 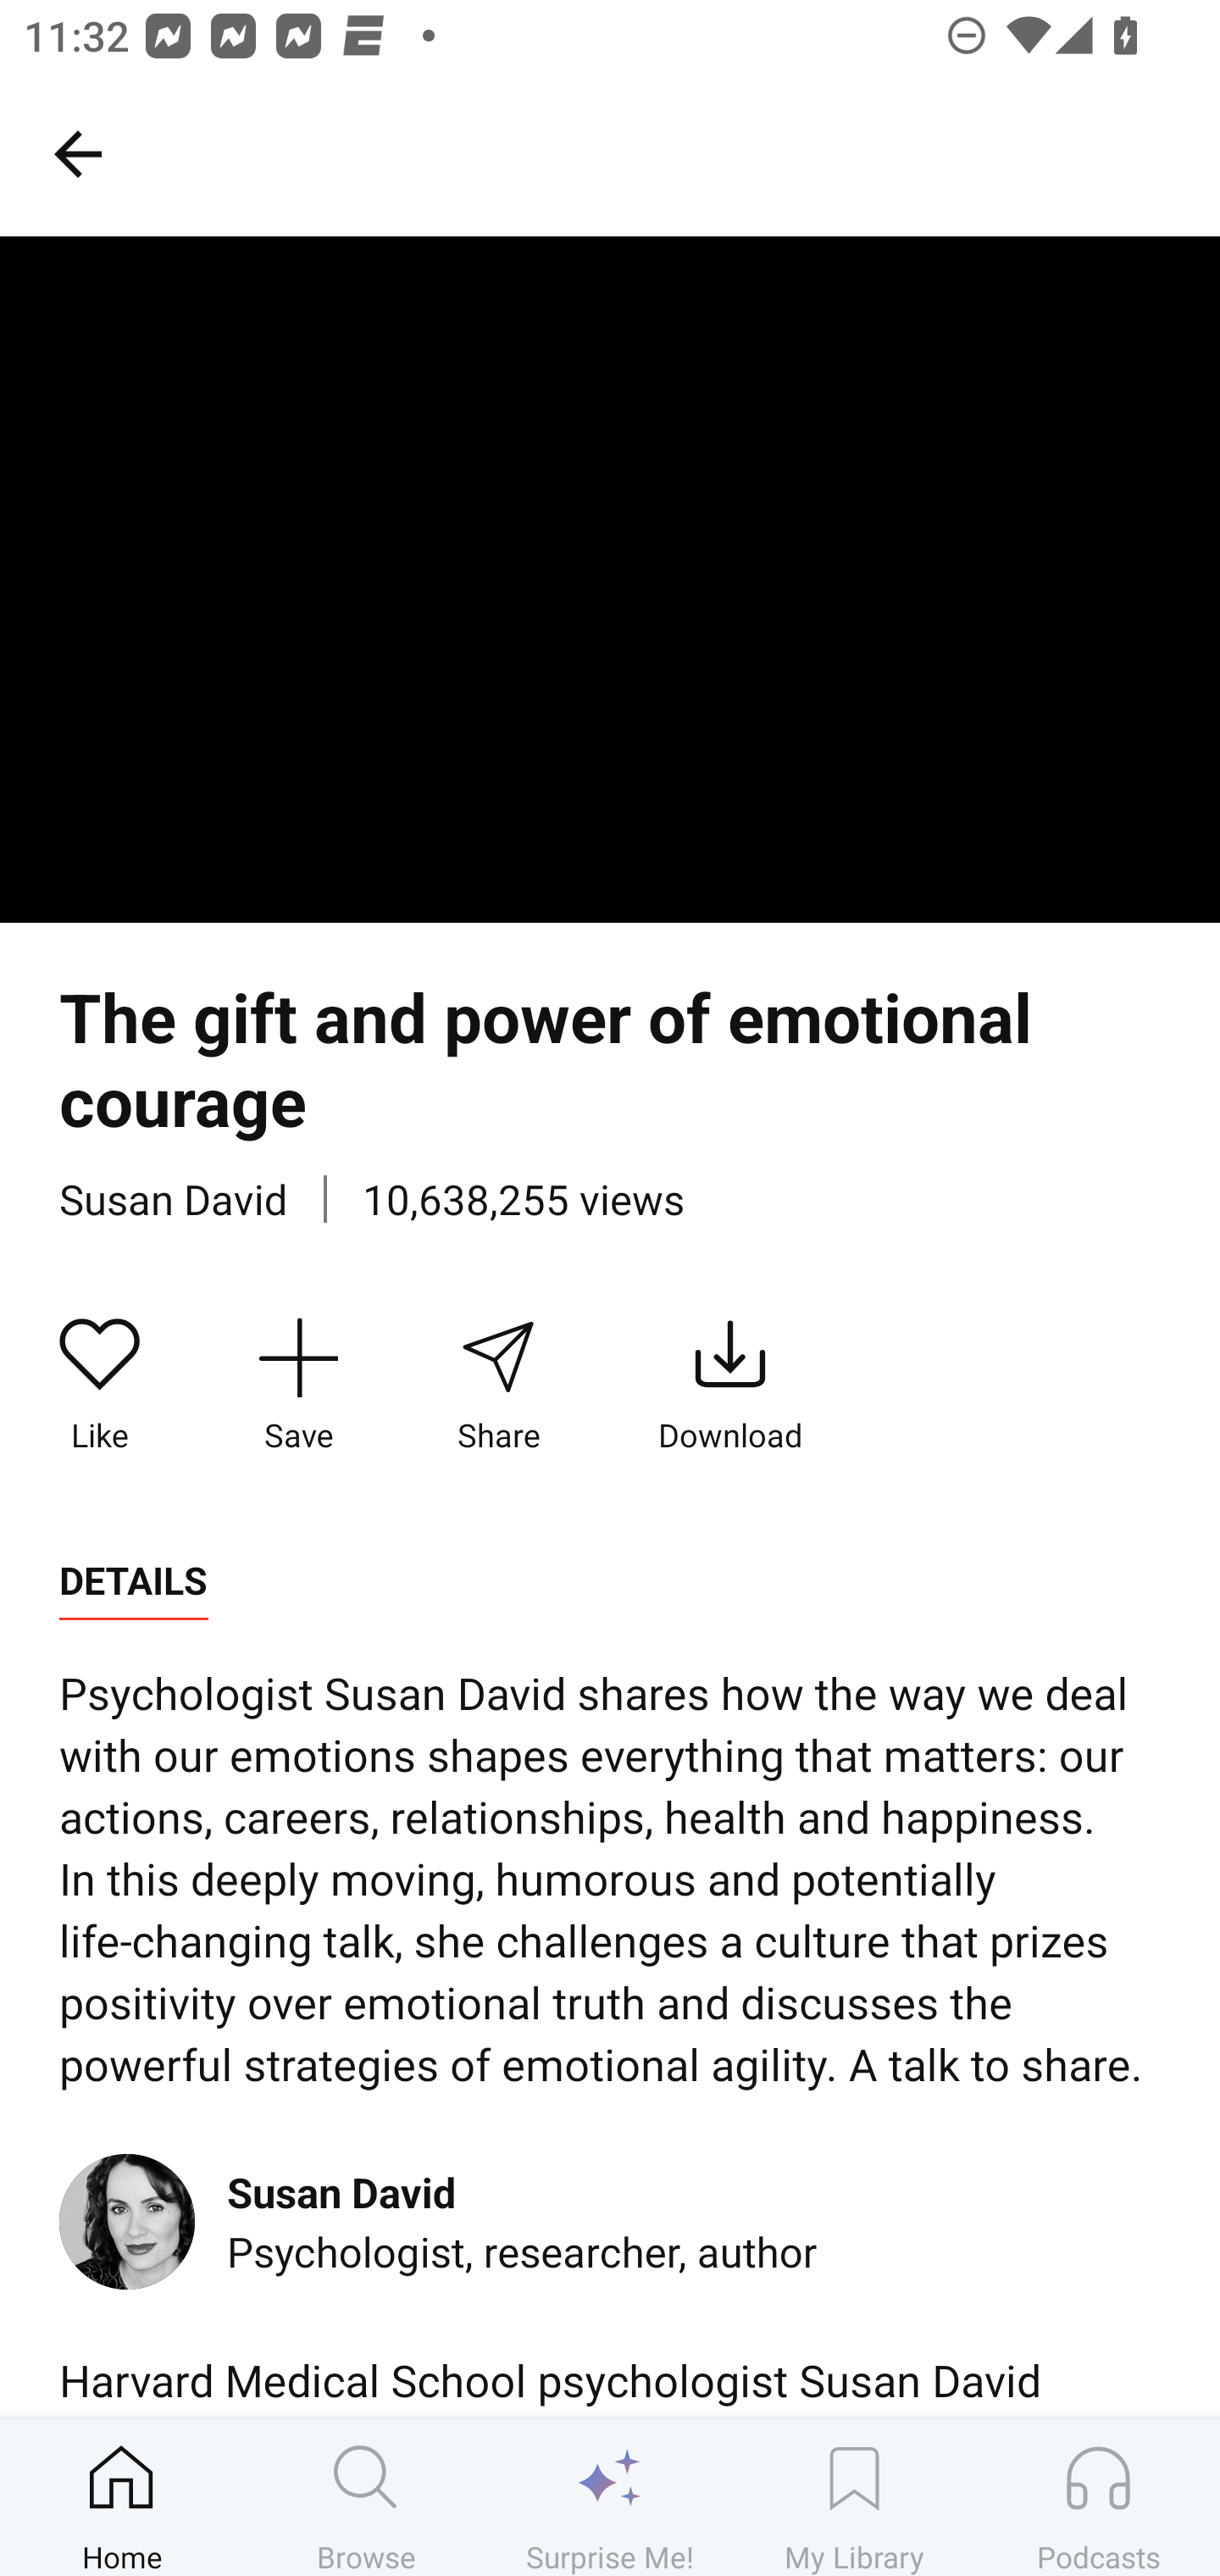 What do you see at coordinates (497, 1385) in the screenshot?
I see `Share` at bounding box center [497, 1385].